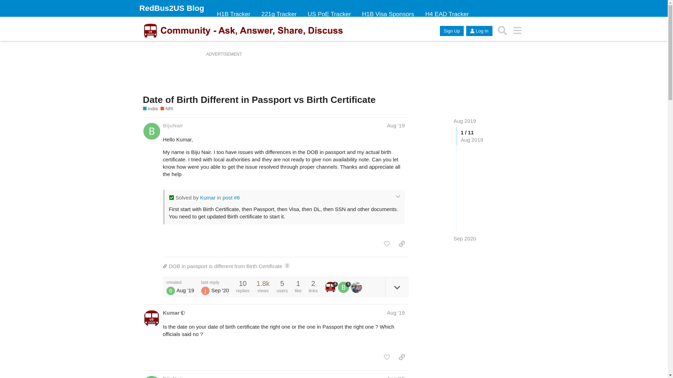 The image size is (673, 378). What do you see at coordinates (388, 14) in the screenshot?
I see `H1B Visa Sponsors` at bounding box center [388, 14].